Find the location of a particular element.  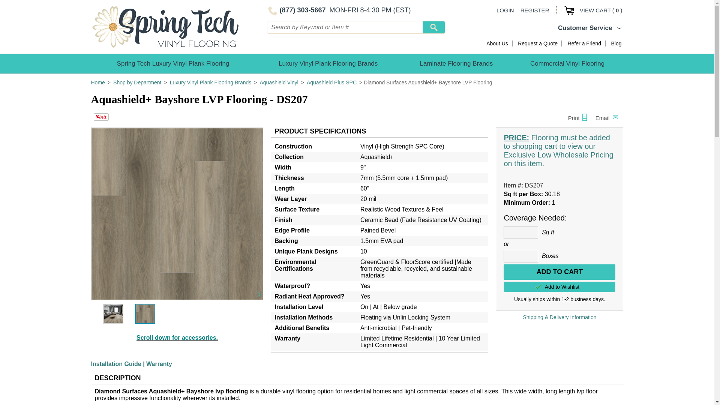

Refer a Friend is located at coordinates (584, 43).